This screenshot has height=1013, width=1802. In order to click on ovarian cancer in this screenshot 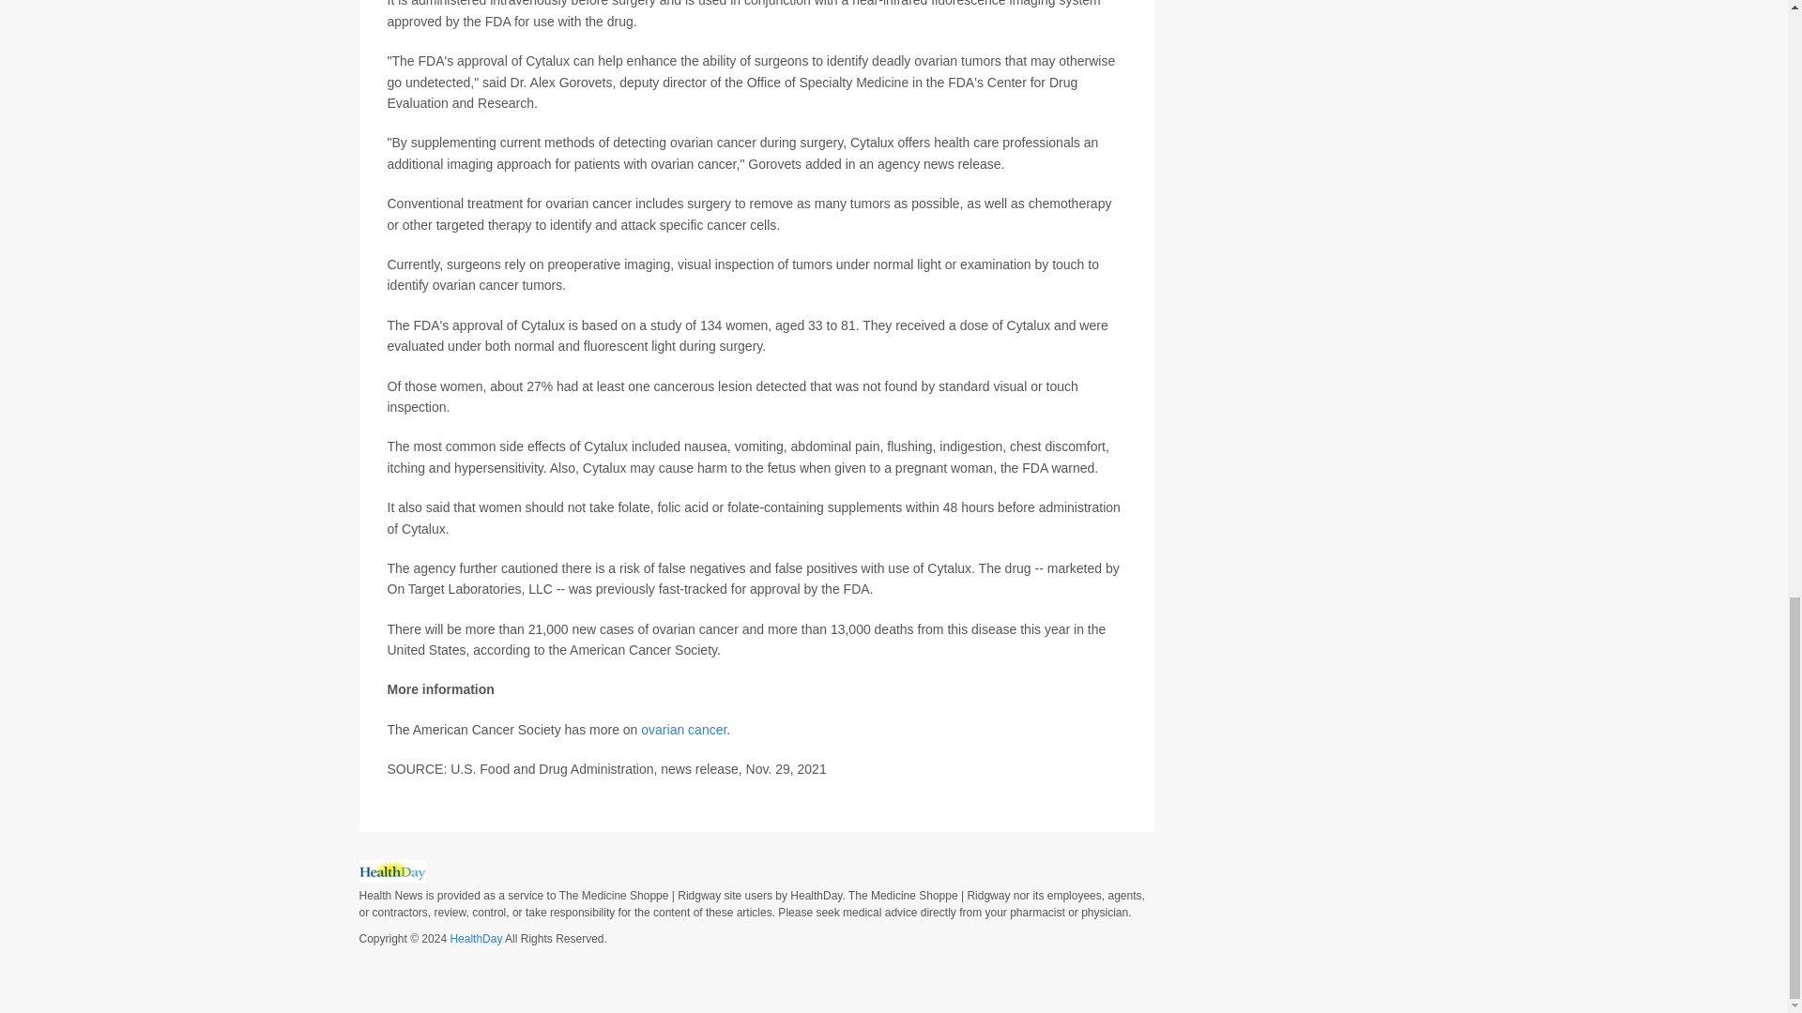, I will do `click(683, 730)`.